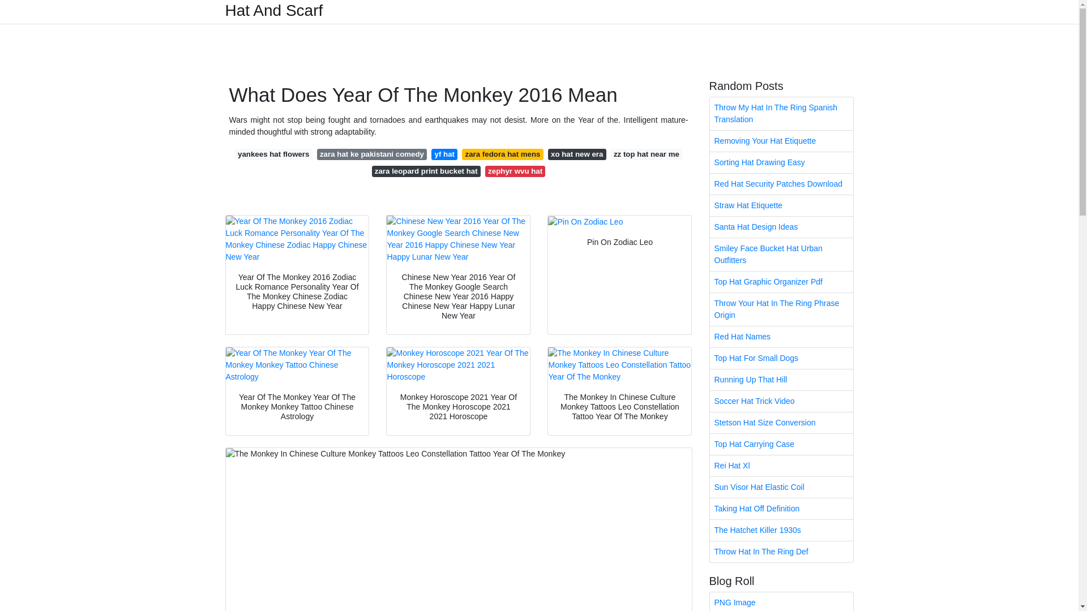  Describe the element at coordinates (372, 154) in the screenshot. I see `zara hat ke pakistani comedy` at that location.